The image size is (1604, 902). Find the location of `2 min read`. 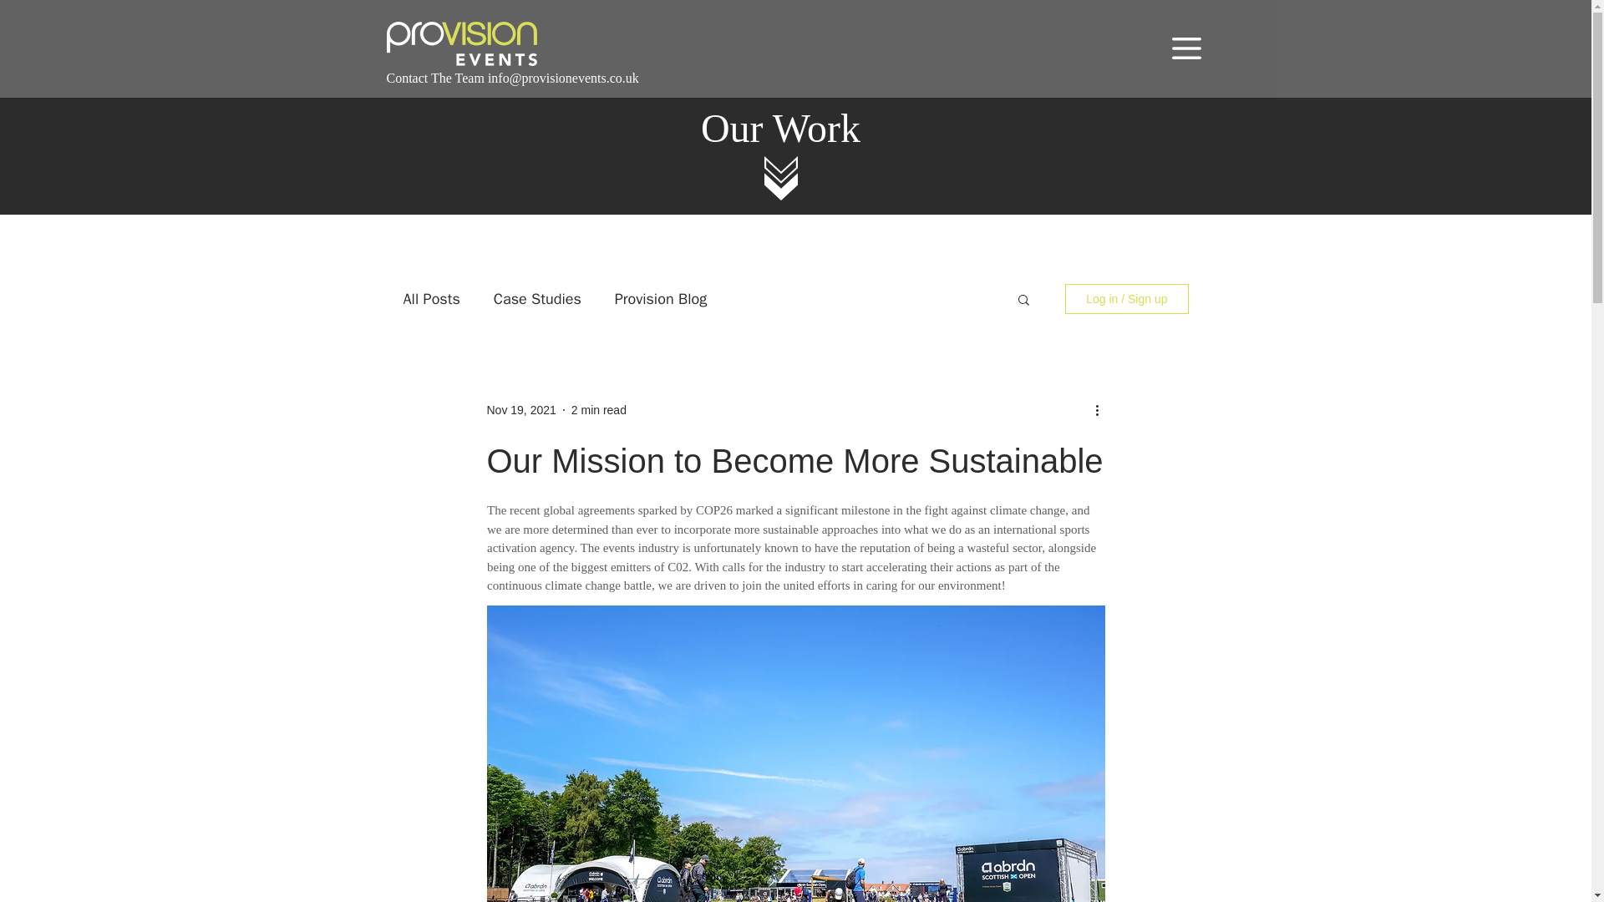

2 min read is located at coordinates (598, 408).